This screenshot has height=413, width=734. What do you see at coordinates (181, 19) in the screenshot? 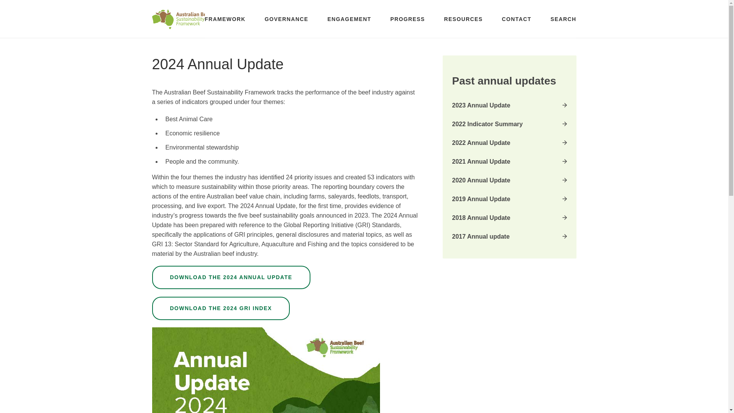
I see `Beef Sustainability - Australian` at bounding box center [181, 19].